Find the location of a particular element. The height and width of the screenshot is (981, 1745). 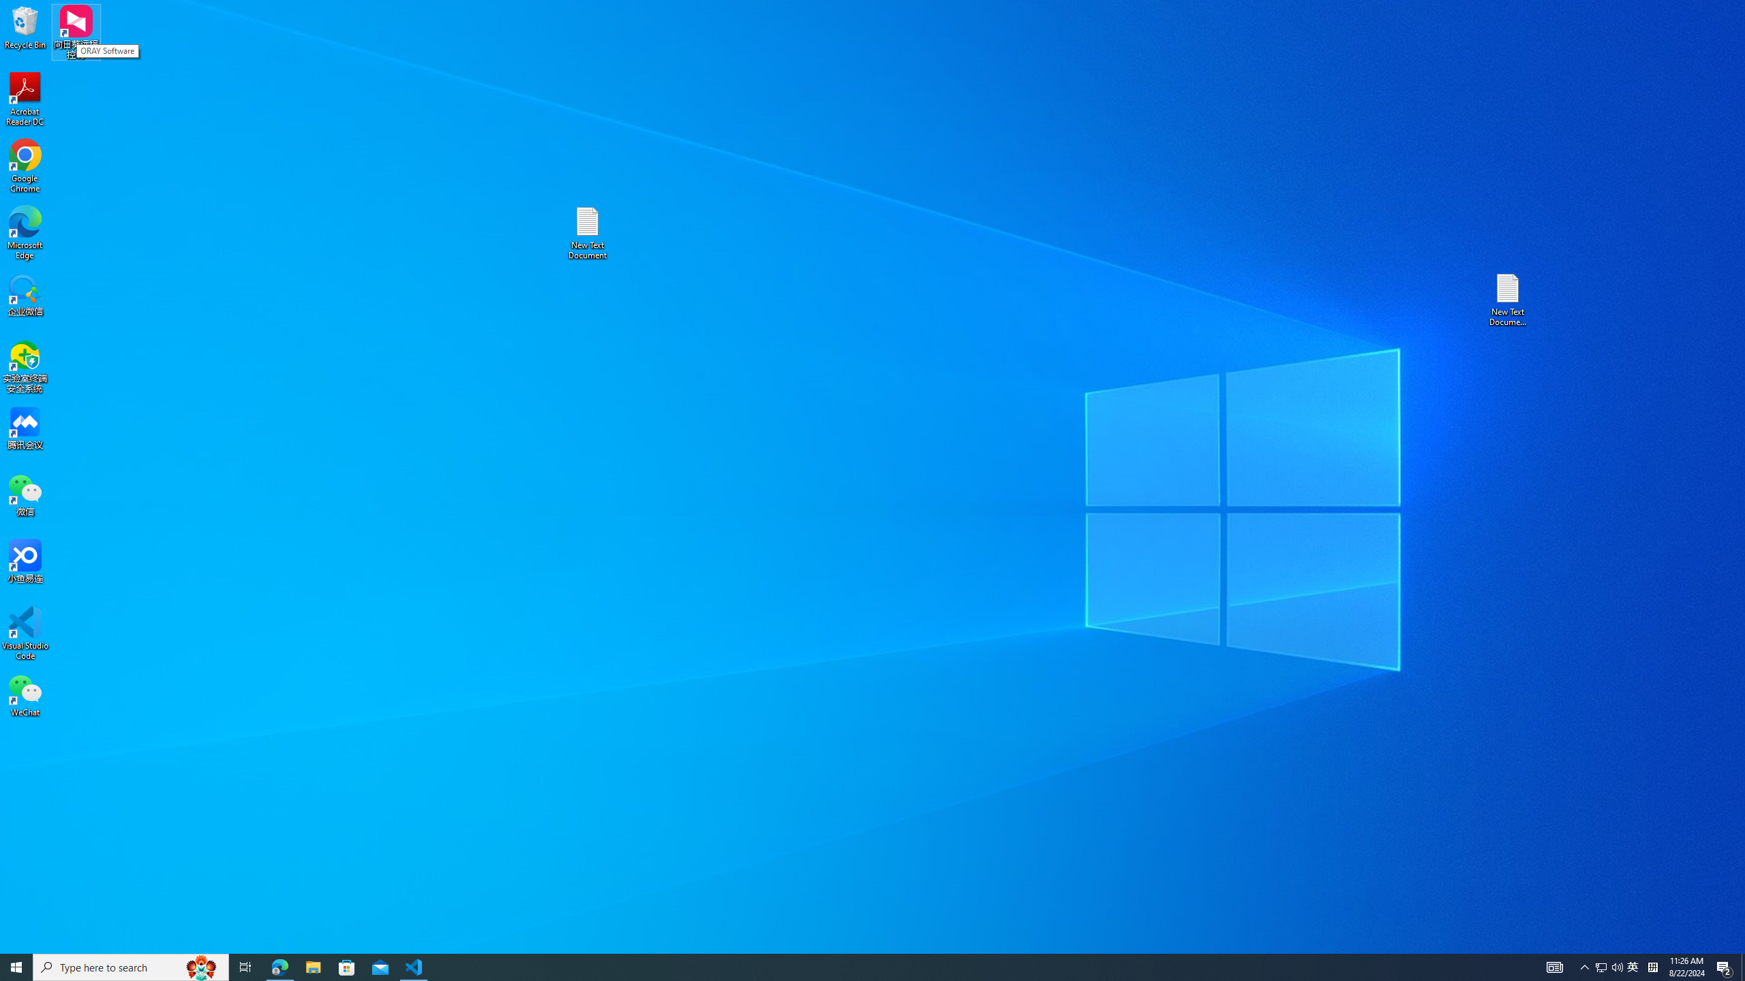

Type here to search is located at coordinates (131, 967).